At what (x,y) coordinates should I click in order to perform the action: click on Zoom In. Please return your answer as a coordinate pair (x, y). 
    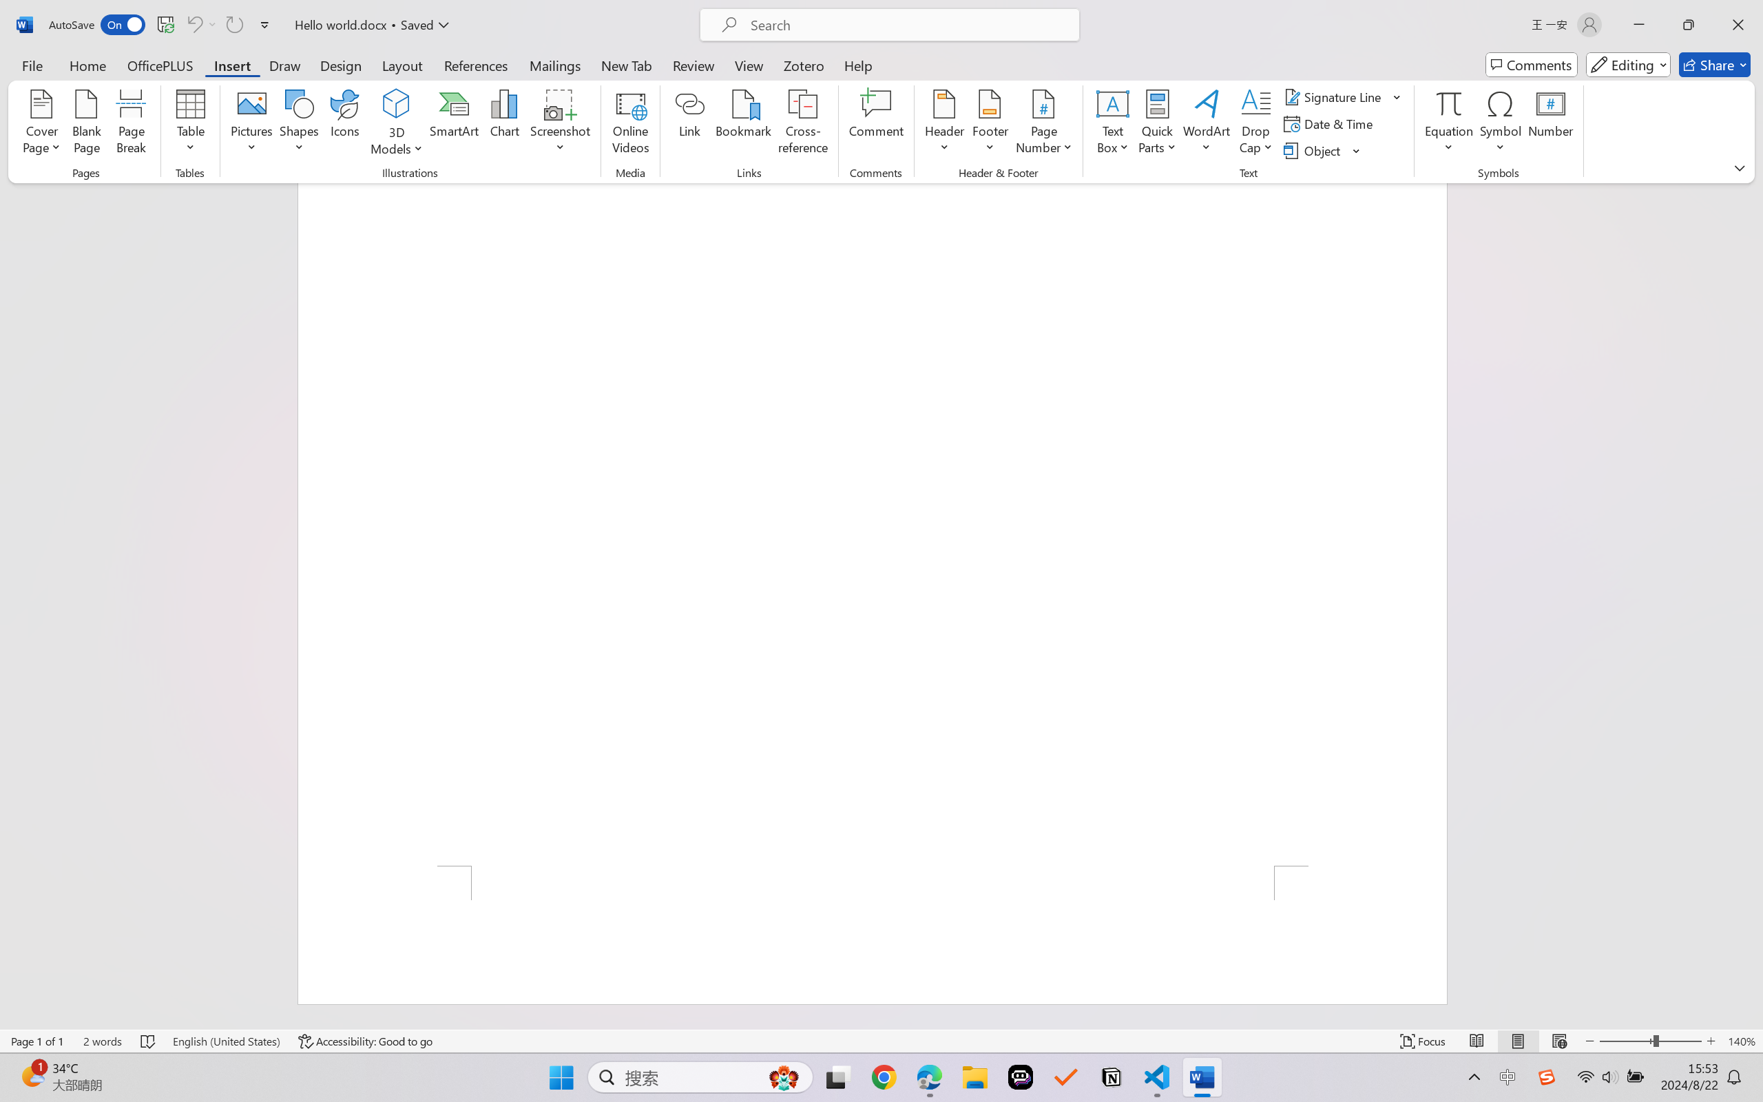
    Looking at the image, I should click on (1711, 1041).